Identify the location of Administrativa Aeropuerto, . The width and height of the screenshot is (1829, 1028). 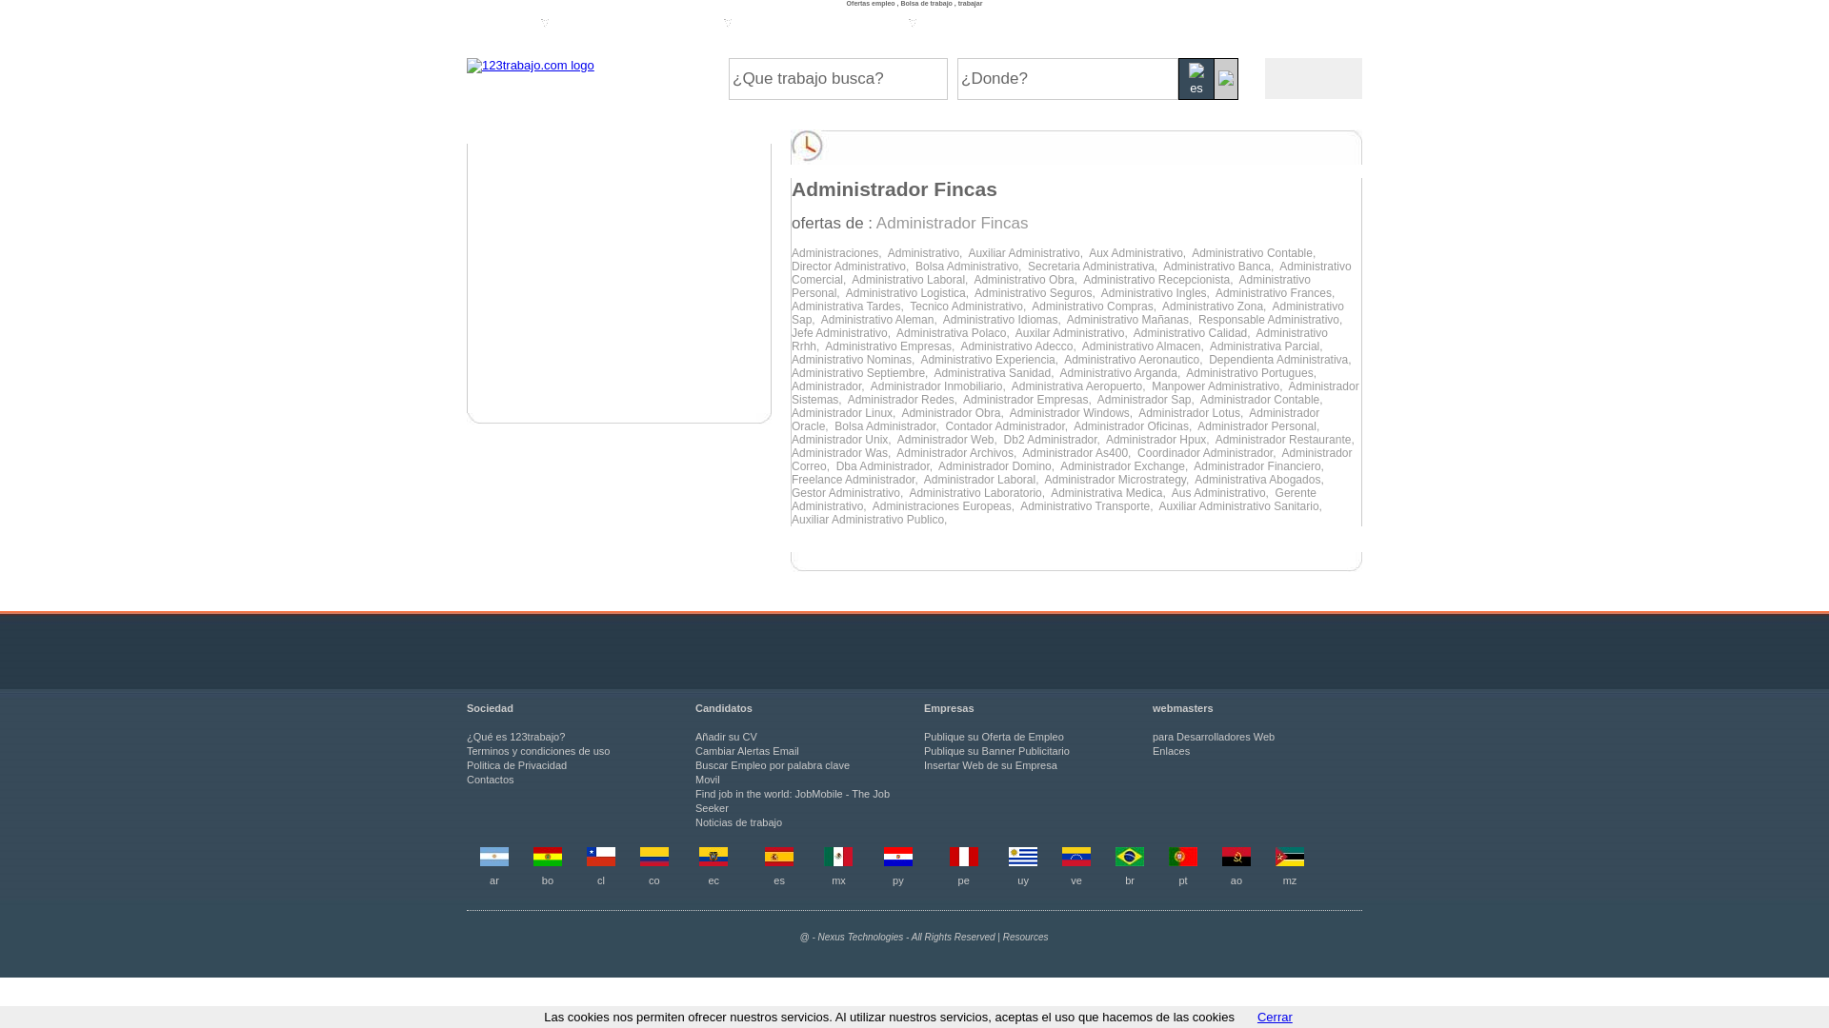
(1082, 386).